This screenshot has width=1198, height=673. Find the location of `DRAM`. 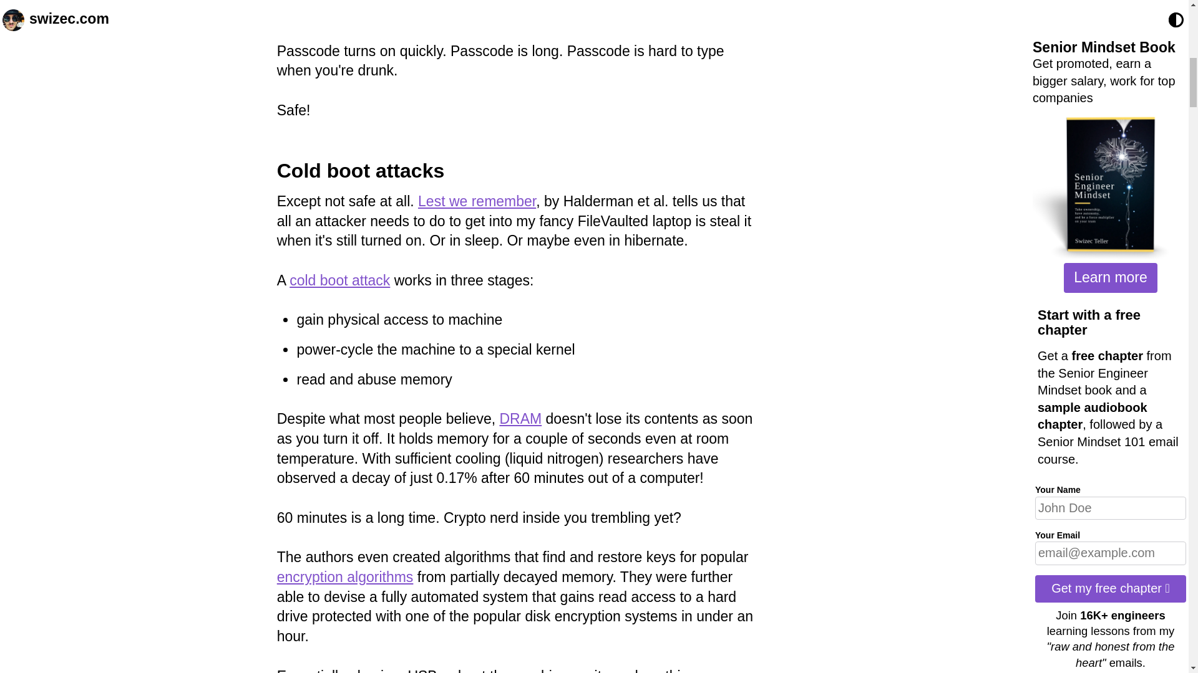

DRAM is located at coordinates (520, 418).